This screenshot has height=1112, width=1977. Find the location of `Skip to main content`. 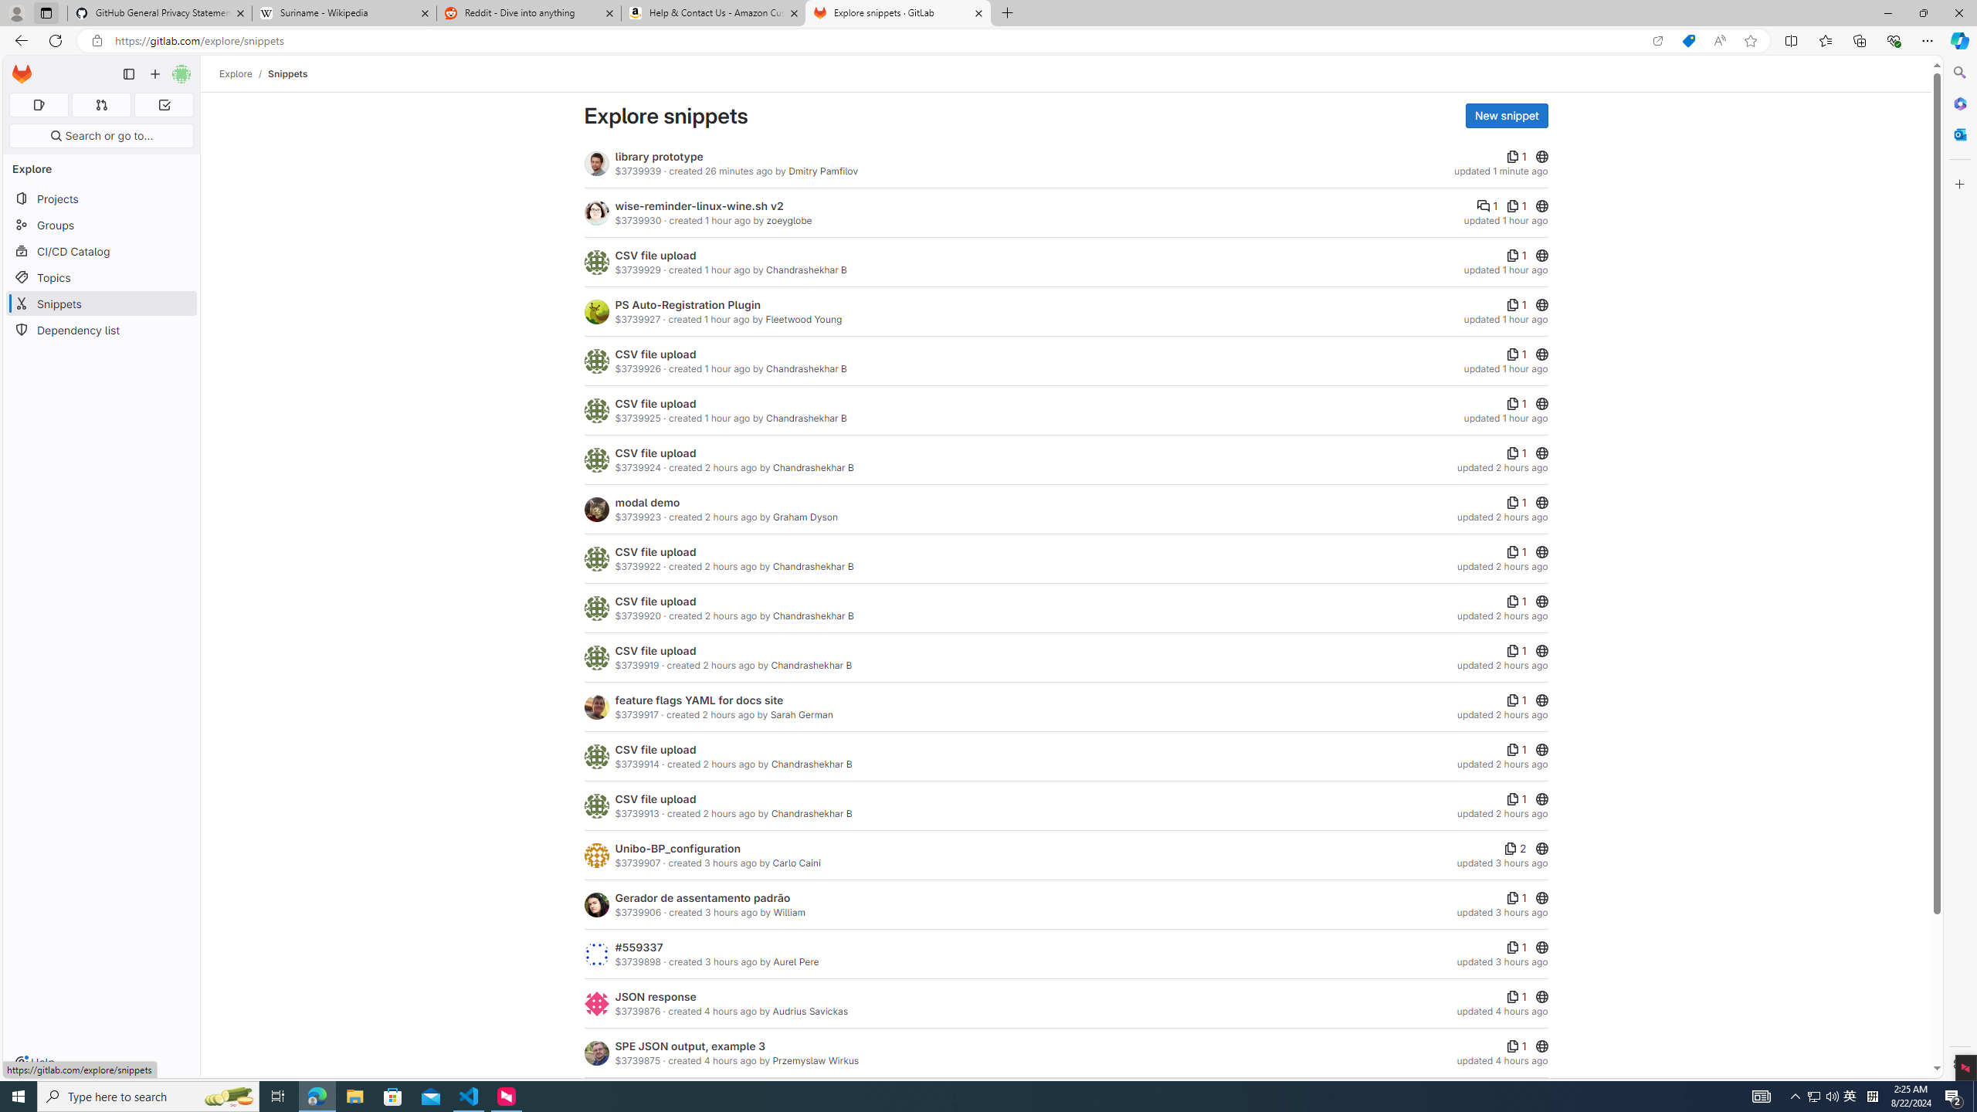

Skip to main content is located at coordinates (19, 68).